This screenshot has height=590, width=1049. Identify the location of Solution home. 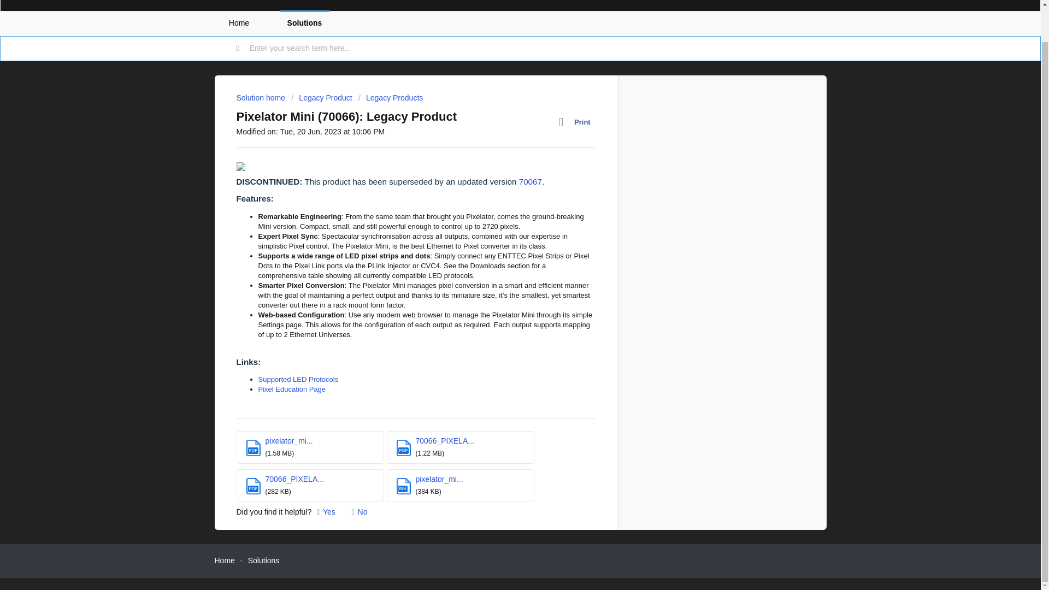
(261, 97).